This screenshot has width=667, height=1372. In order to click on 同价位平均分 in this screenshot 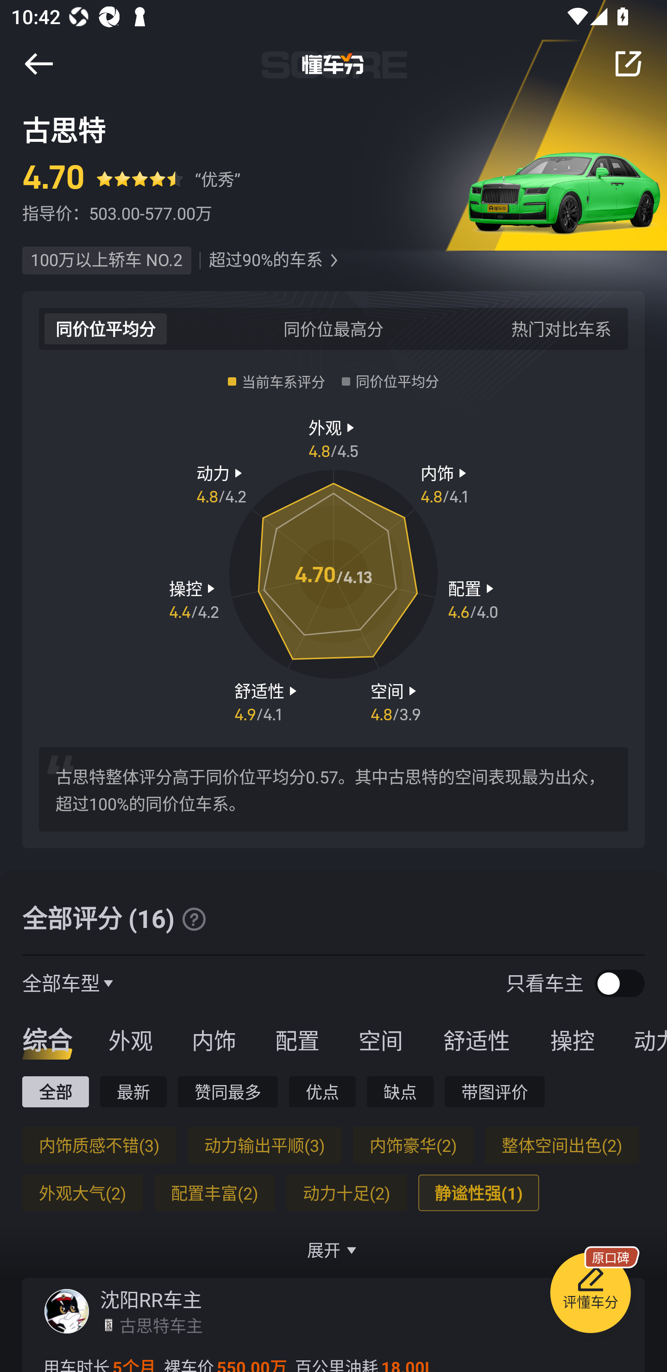, I will do `click(106, 328)`.